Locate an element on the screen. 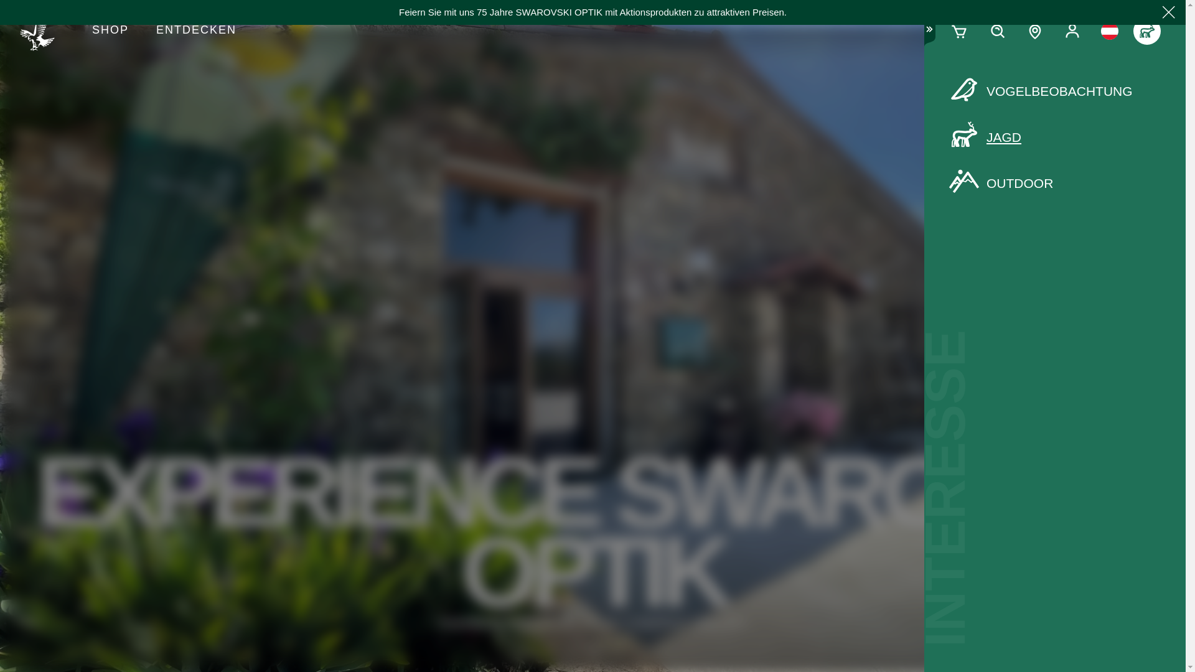 The width and height of the screenshot is (1195, 672). INTERESSE is located at coordinates (1146, 31).